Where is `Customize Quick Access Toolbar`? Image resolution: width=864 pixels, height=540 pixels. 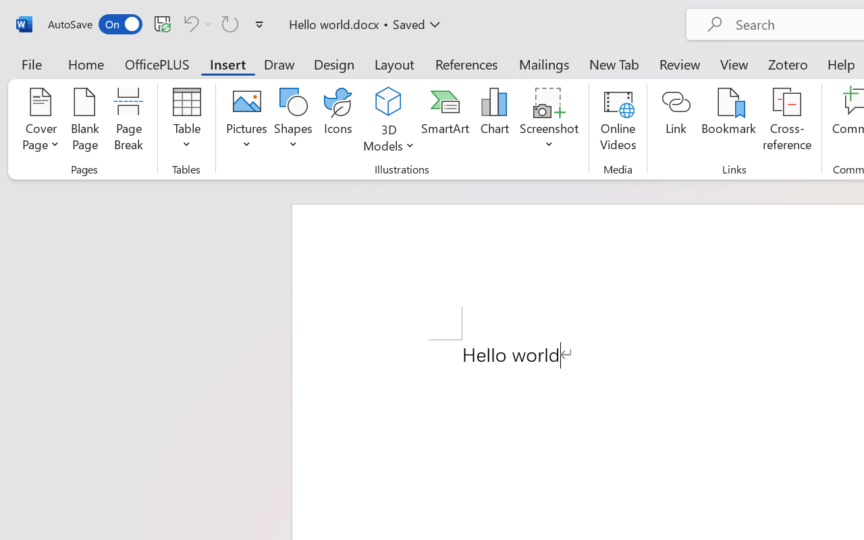 Customize Quick Access Toolbar is located at coordinates (259, 24).